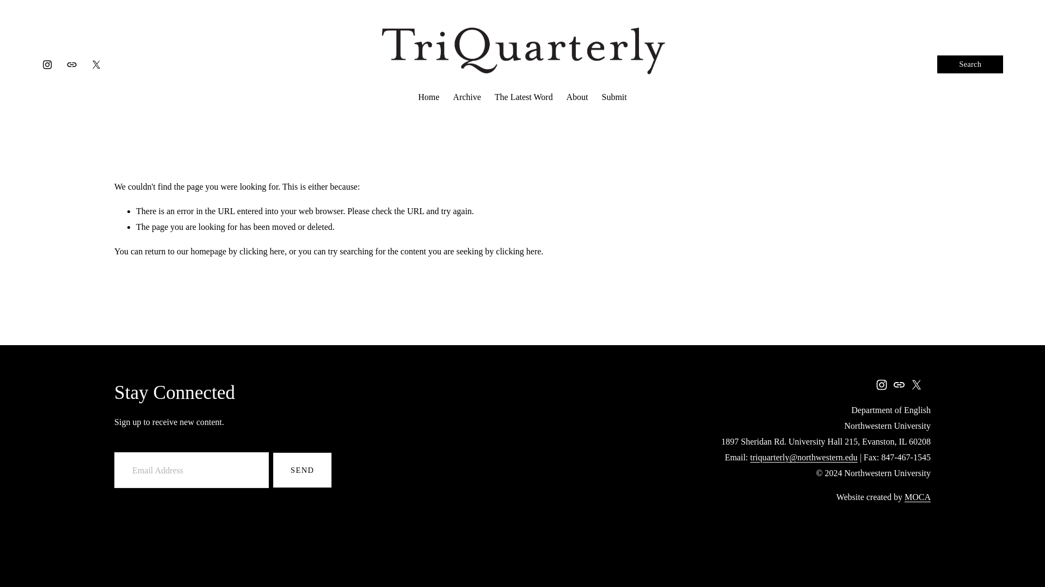 The height and width of the screenshot is (587, 1045). What do you see at coordinates (577, 97) in the screenshot?
I see `About` at bounding box center [577, 97].